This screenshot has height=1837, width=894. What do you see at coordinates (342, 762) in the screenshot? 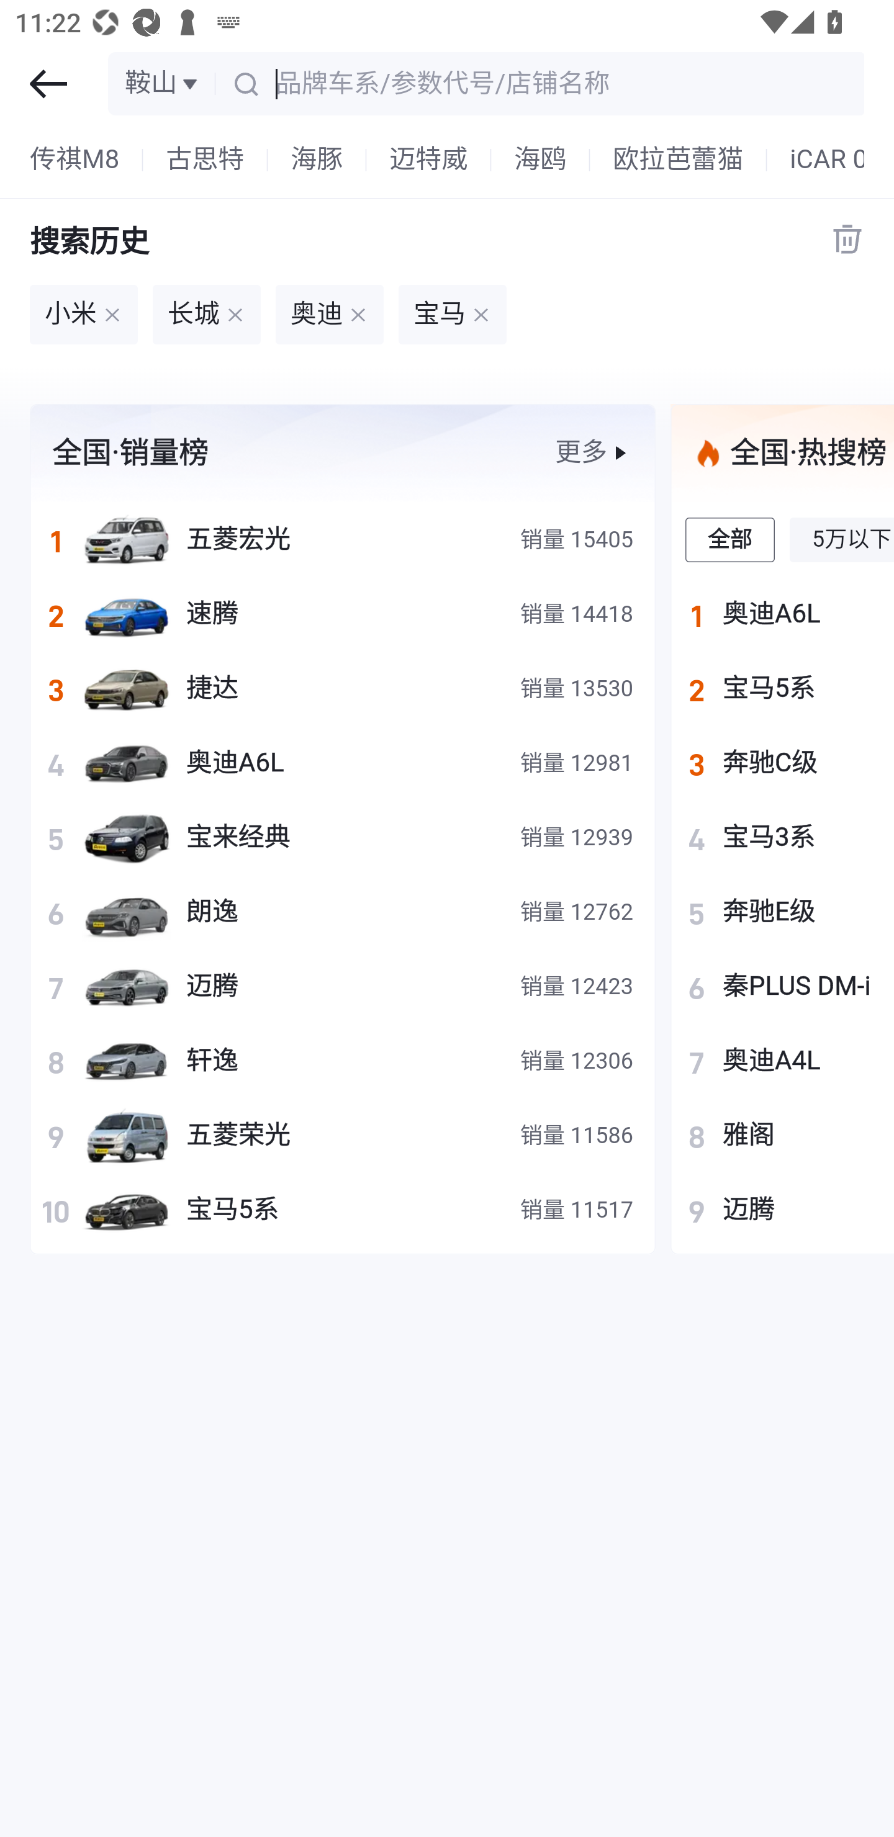
I see `4 奥迪A6L 销量 12981` at bounding box center [342, 762].